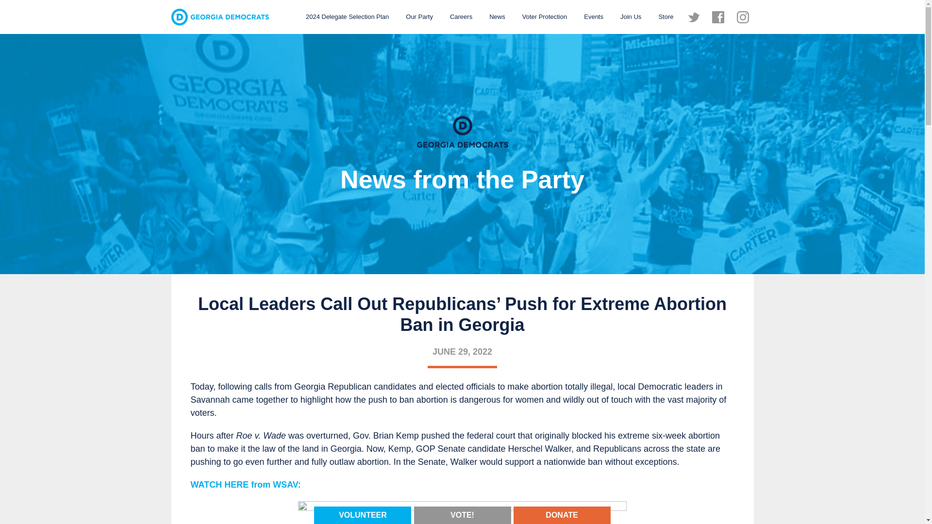 The width and height of the screenshot is (932, 524). Describe the element at coordinates (562, 515) in the screenshot. I see `DONATE` at that location.